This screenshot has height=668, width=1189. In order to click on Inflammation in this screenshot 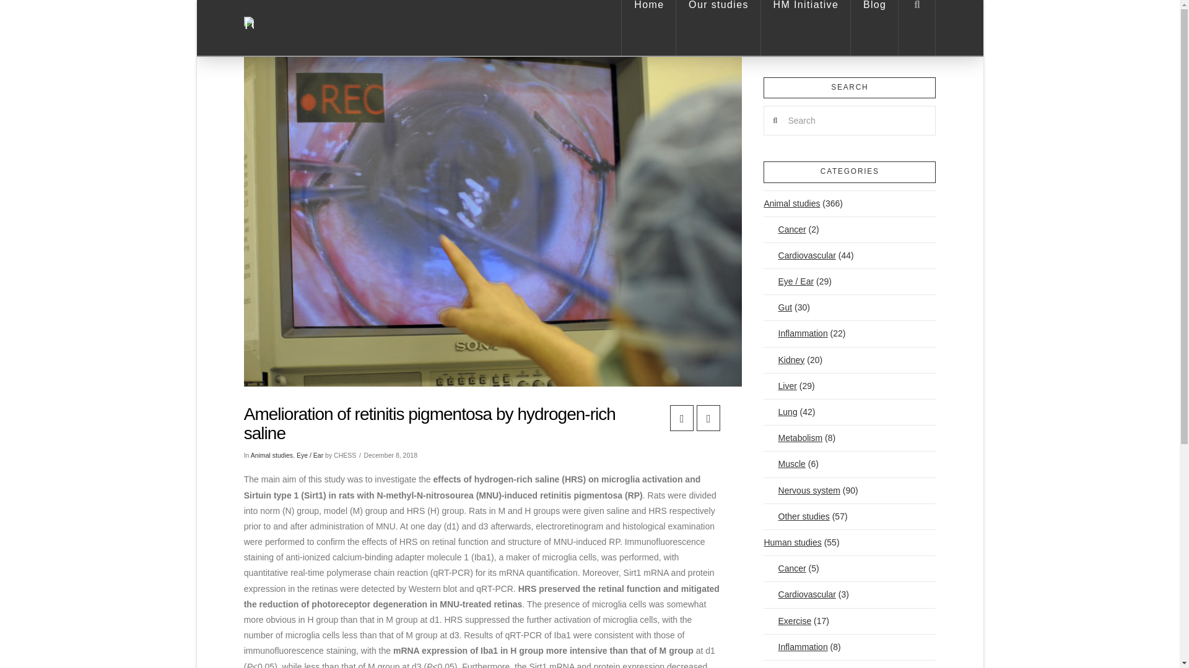, I will do `click(795, 334)`.